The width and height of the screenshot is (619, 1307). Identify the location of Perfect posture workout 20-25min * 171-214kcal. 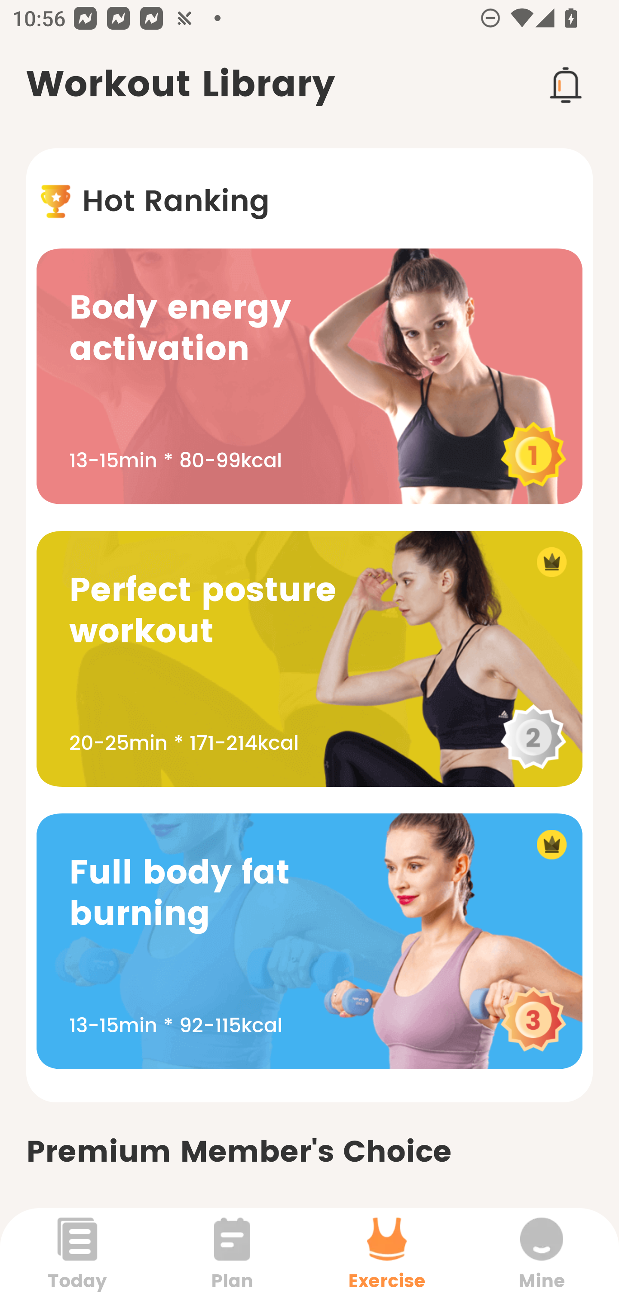
(309, 659).